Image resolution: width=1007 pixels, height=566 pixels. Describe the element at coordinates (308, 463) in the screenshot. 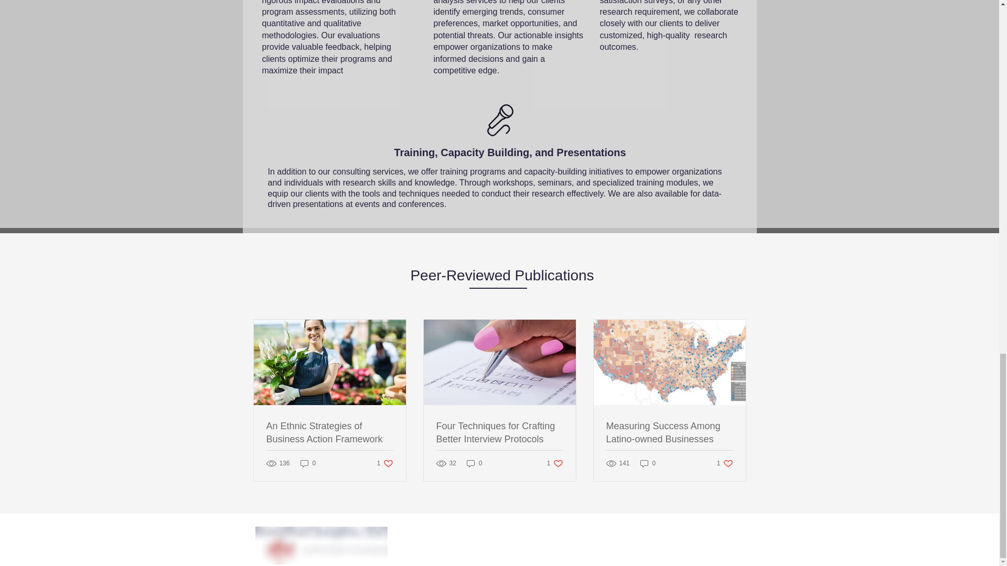

I see `An Ethnic Strategies of Business Action Framework` at that location.